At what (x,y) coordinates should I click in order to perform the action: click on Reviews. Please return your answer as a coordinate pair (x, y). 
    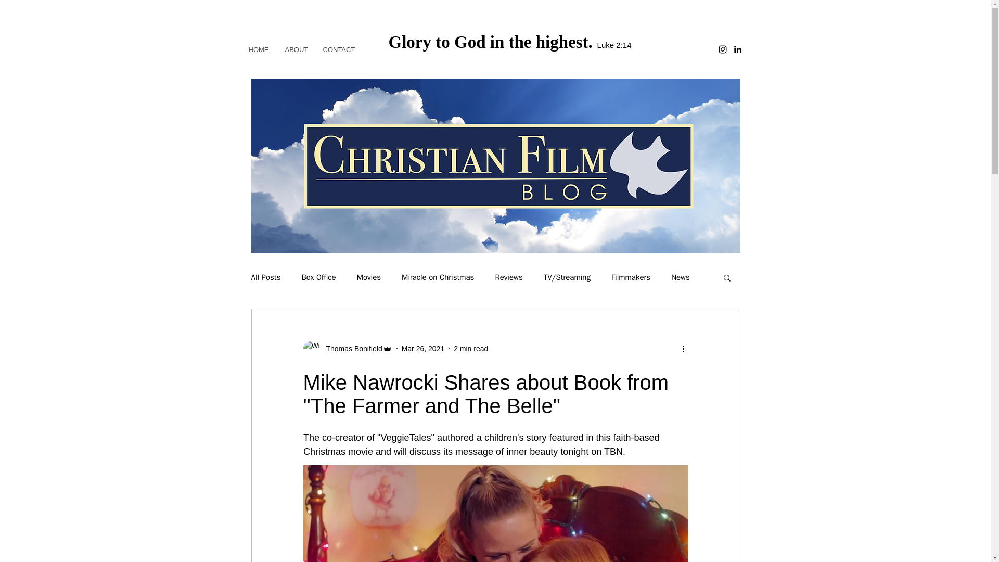
    Looking at the image, I should click on (508, 277).